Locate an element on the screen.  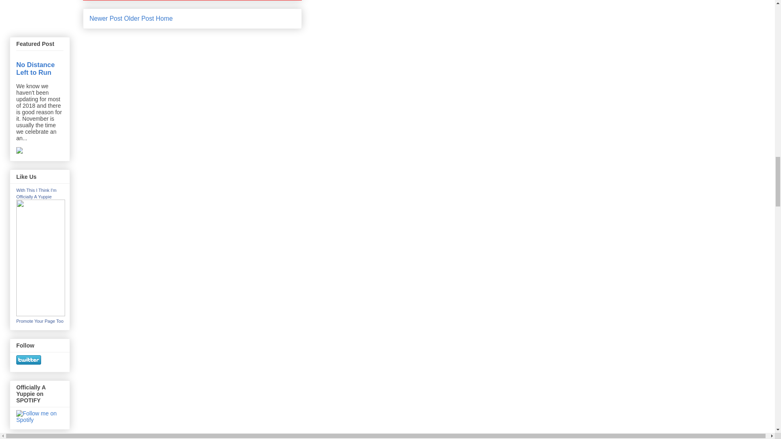
No Distance Left to Run is located at coordinates (35, 68).